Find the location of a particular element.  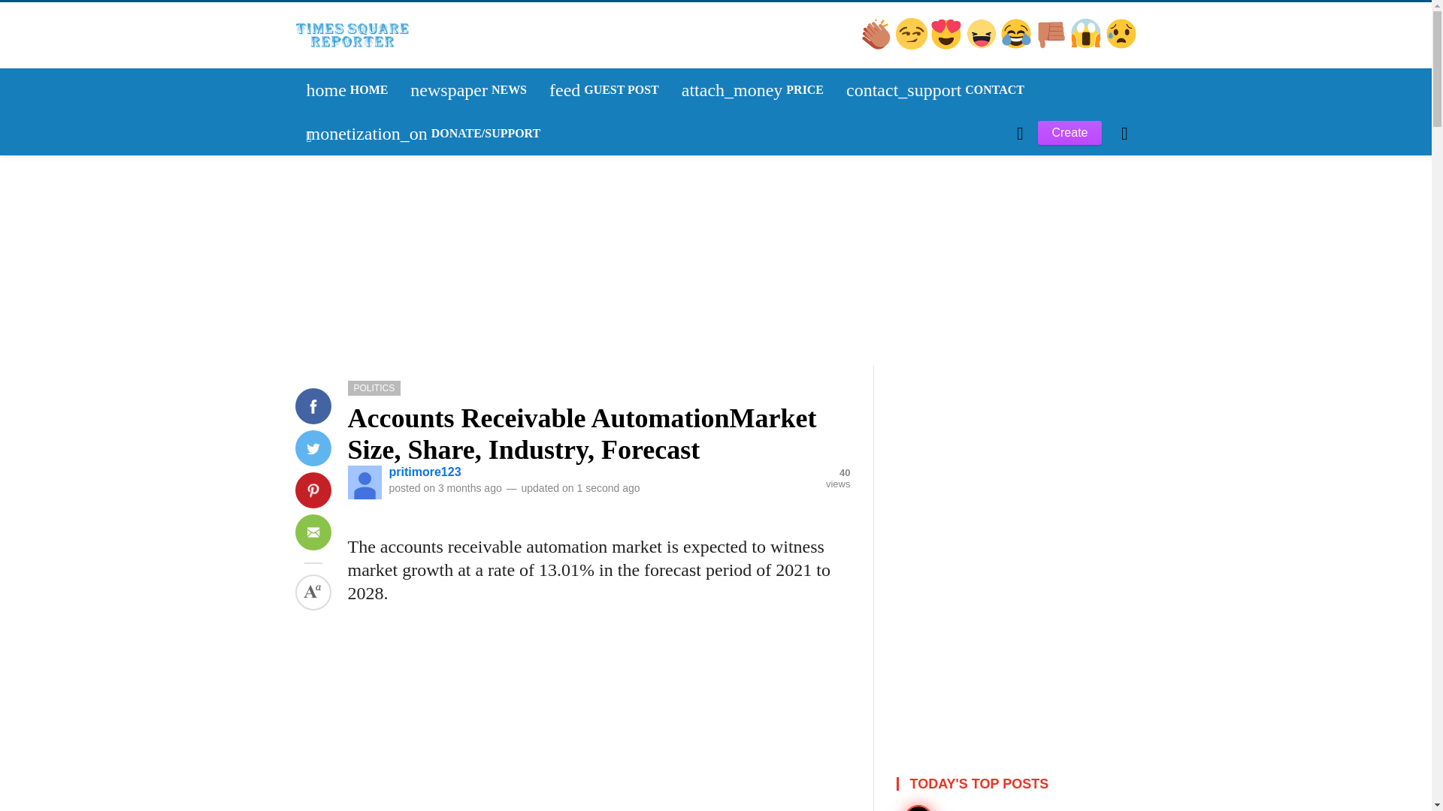

LOL is located at coordinates (1088, 45).